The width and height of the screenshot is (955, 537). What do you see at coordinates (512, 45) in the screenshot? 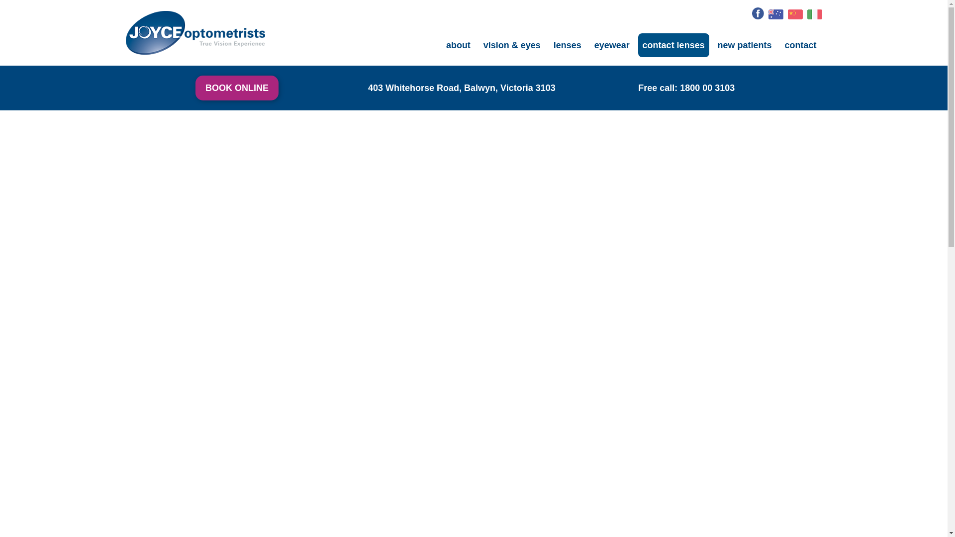
I see `vision & eyes` at bounding box center [512, 45].